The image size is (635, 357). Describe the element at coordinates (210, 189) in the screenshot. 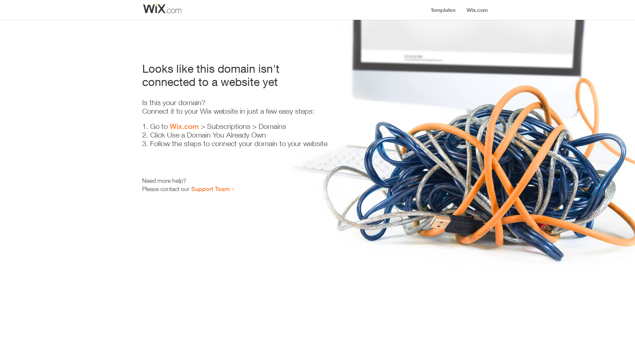

I see `Support Team` at that location.